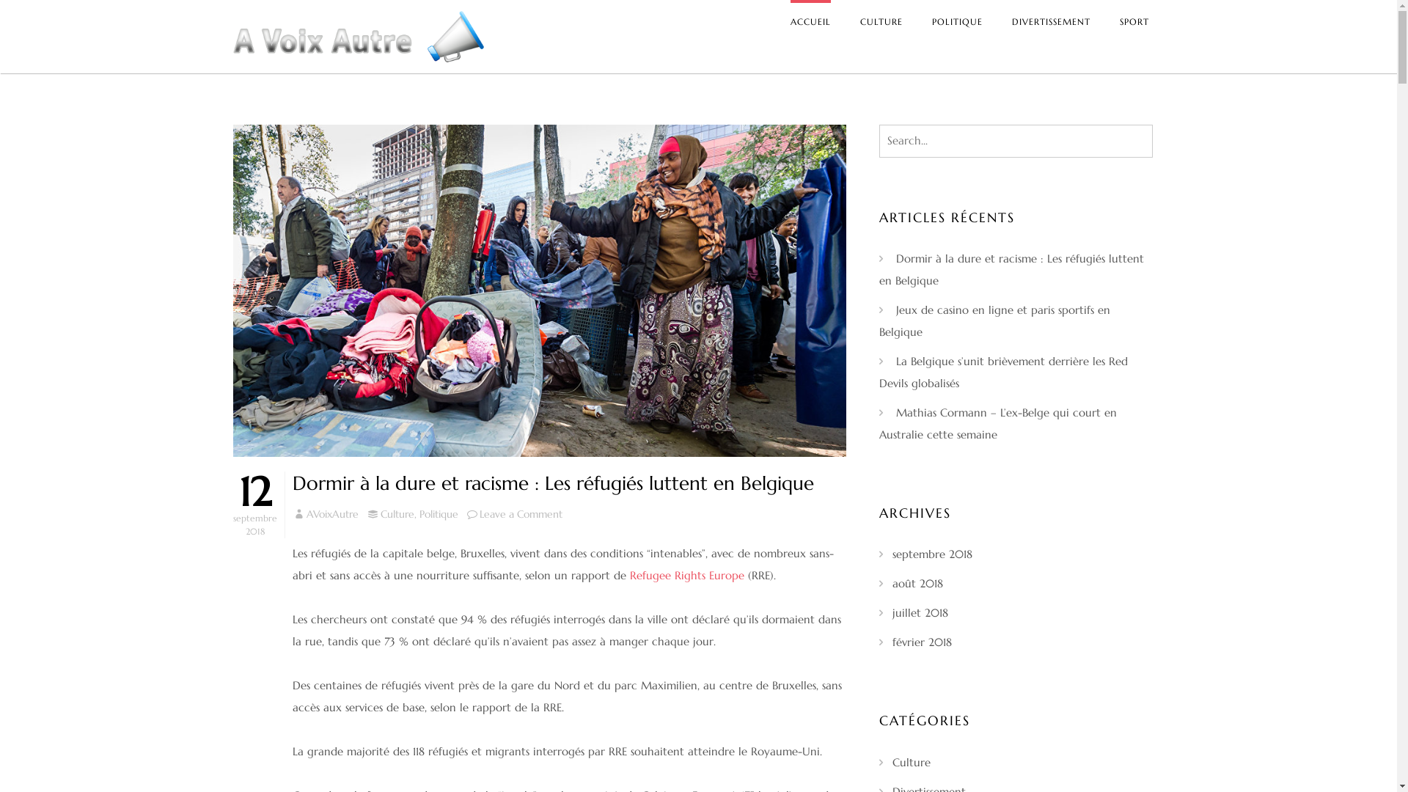  I want to click on Jeux de casino en ligne et paris sportifs en Belgique, so click(994, 321).